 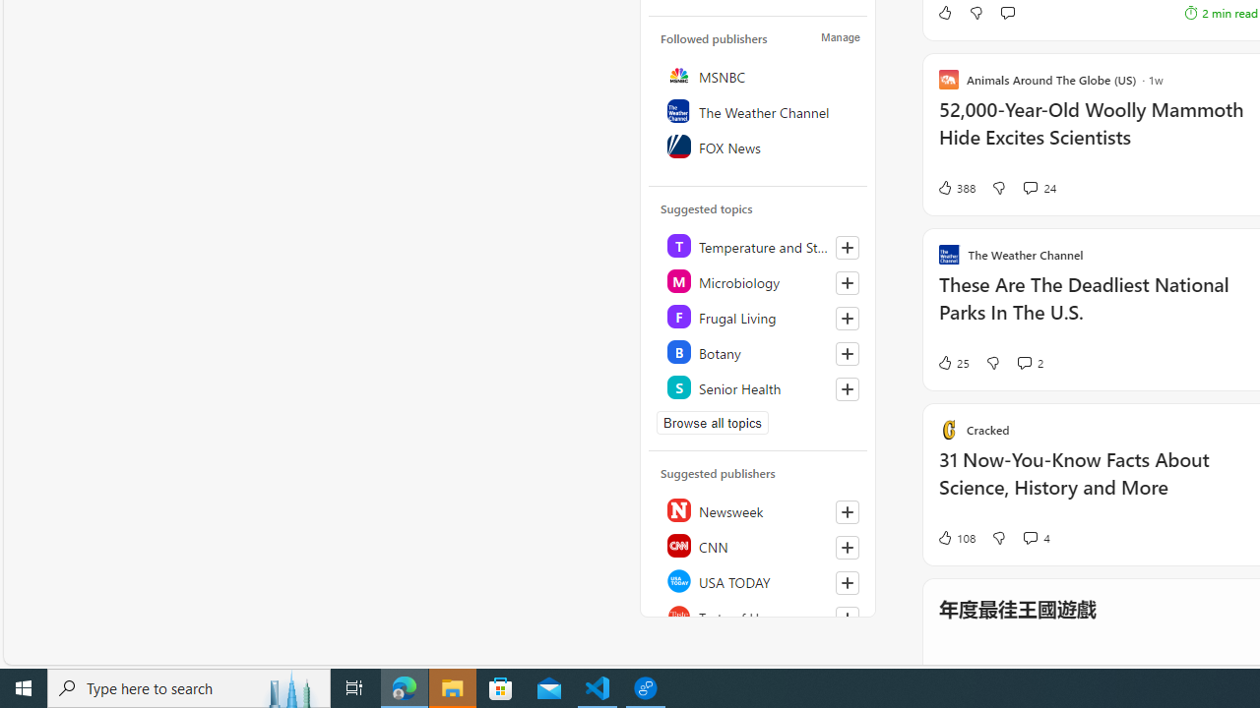 I want to click on View comments 24 Comment, so click(x=1039, y=188).